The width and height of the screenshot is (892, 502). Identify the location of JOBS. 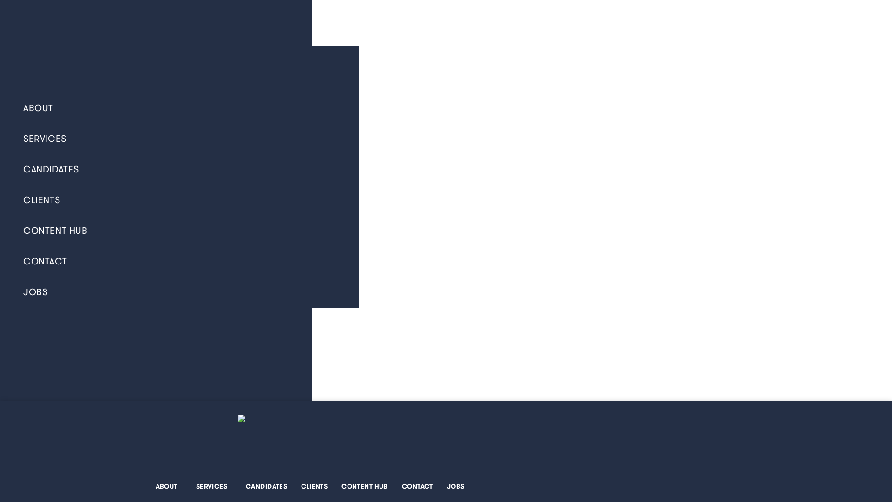
(456, 486).